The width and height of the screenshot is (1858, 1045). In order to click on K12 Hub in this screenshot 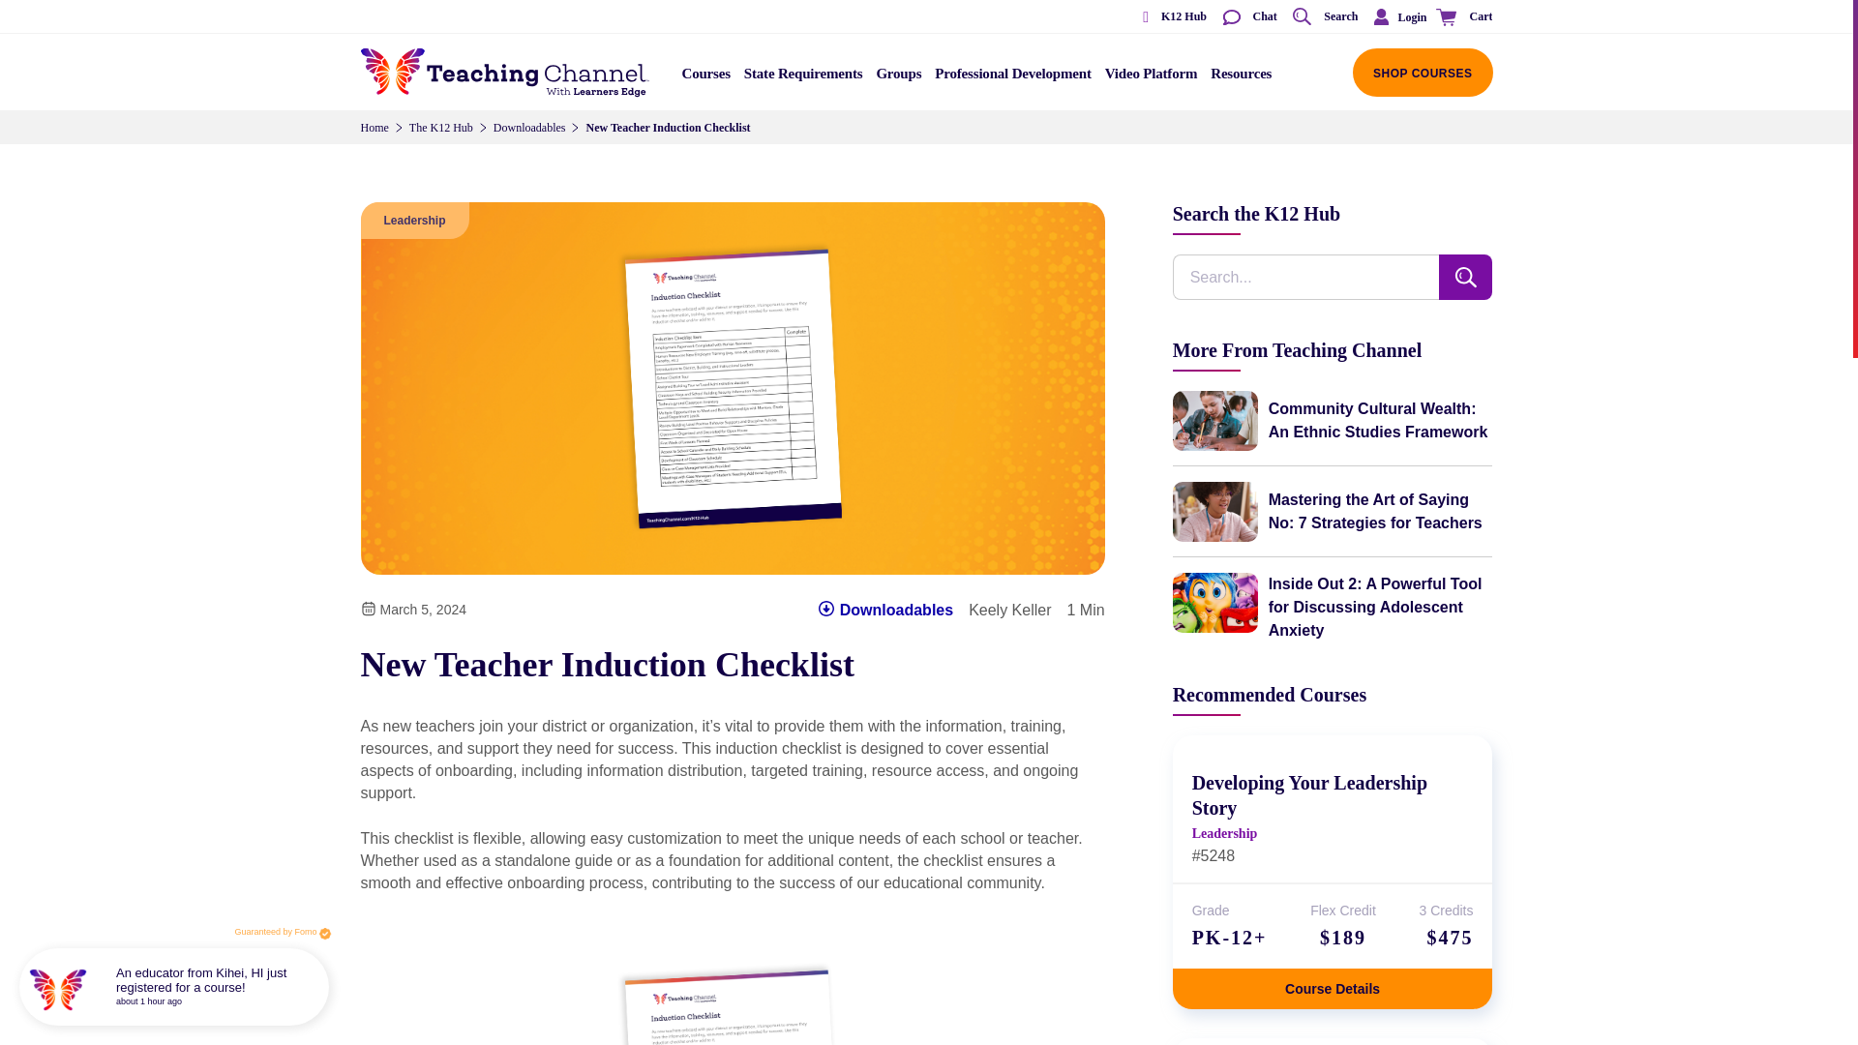, I will do `click(1167, 17)`.